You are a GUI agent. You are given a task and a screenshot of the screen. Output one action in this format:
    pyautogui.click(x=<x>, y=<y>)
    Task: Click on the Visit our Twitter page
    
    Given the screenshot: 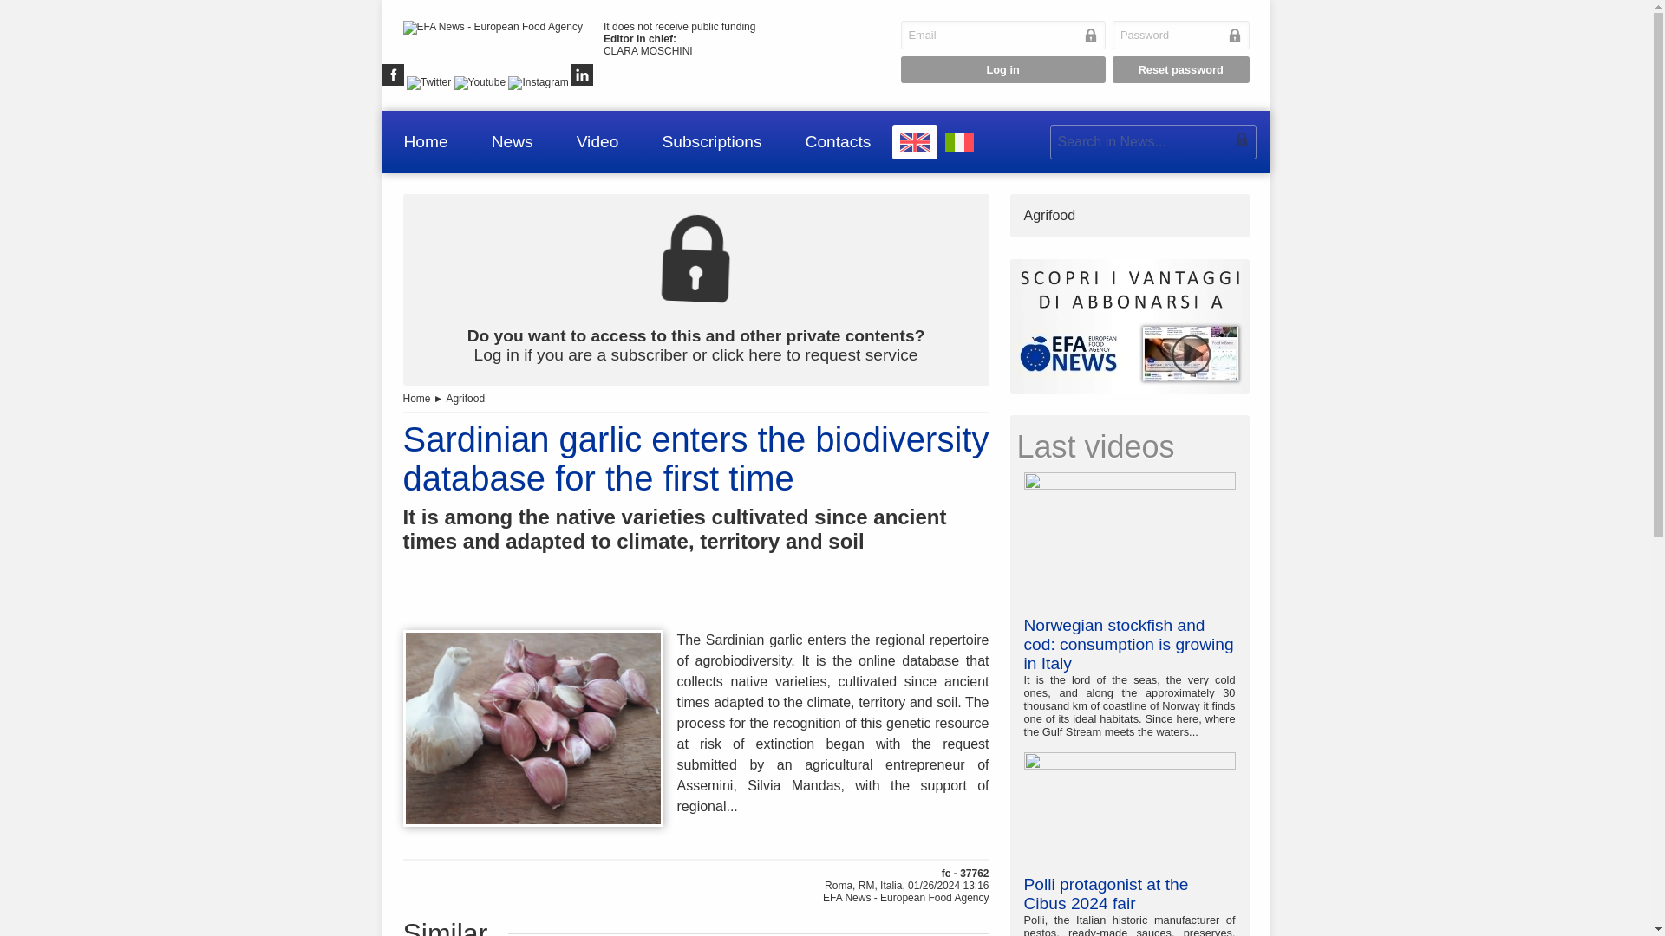 What is the action you would take?
    pyautogui.click(x=428, y=82)
    